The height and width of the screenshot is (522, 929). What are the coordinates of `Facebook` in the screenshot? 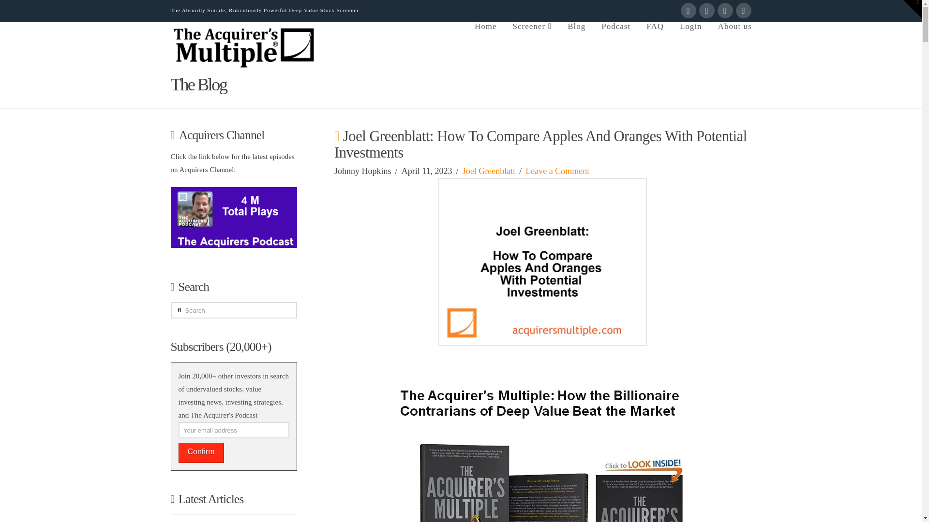 It's located at (688, 11).